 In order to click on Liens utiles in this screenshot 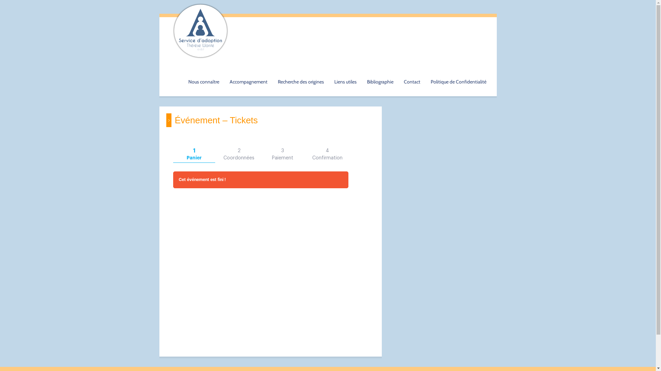, I will do `click(345, 74)`.